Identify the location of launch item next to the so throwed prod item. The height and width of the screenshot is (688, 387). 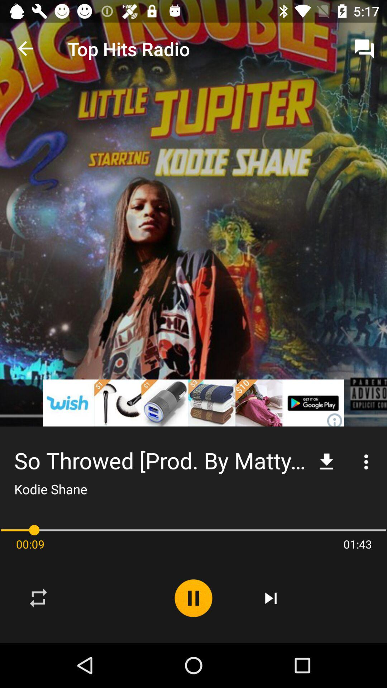
(327, 462).